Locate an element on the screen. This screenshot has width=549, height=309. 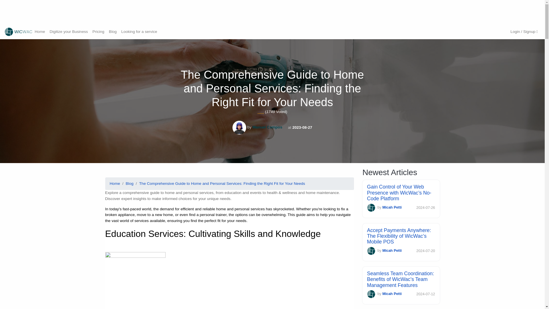
Looking for a service is located at coordinates (139, 31).